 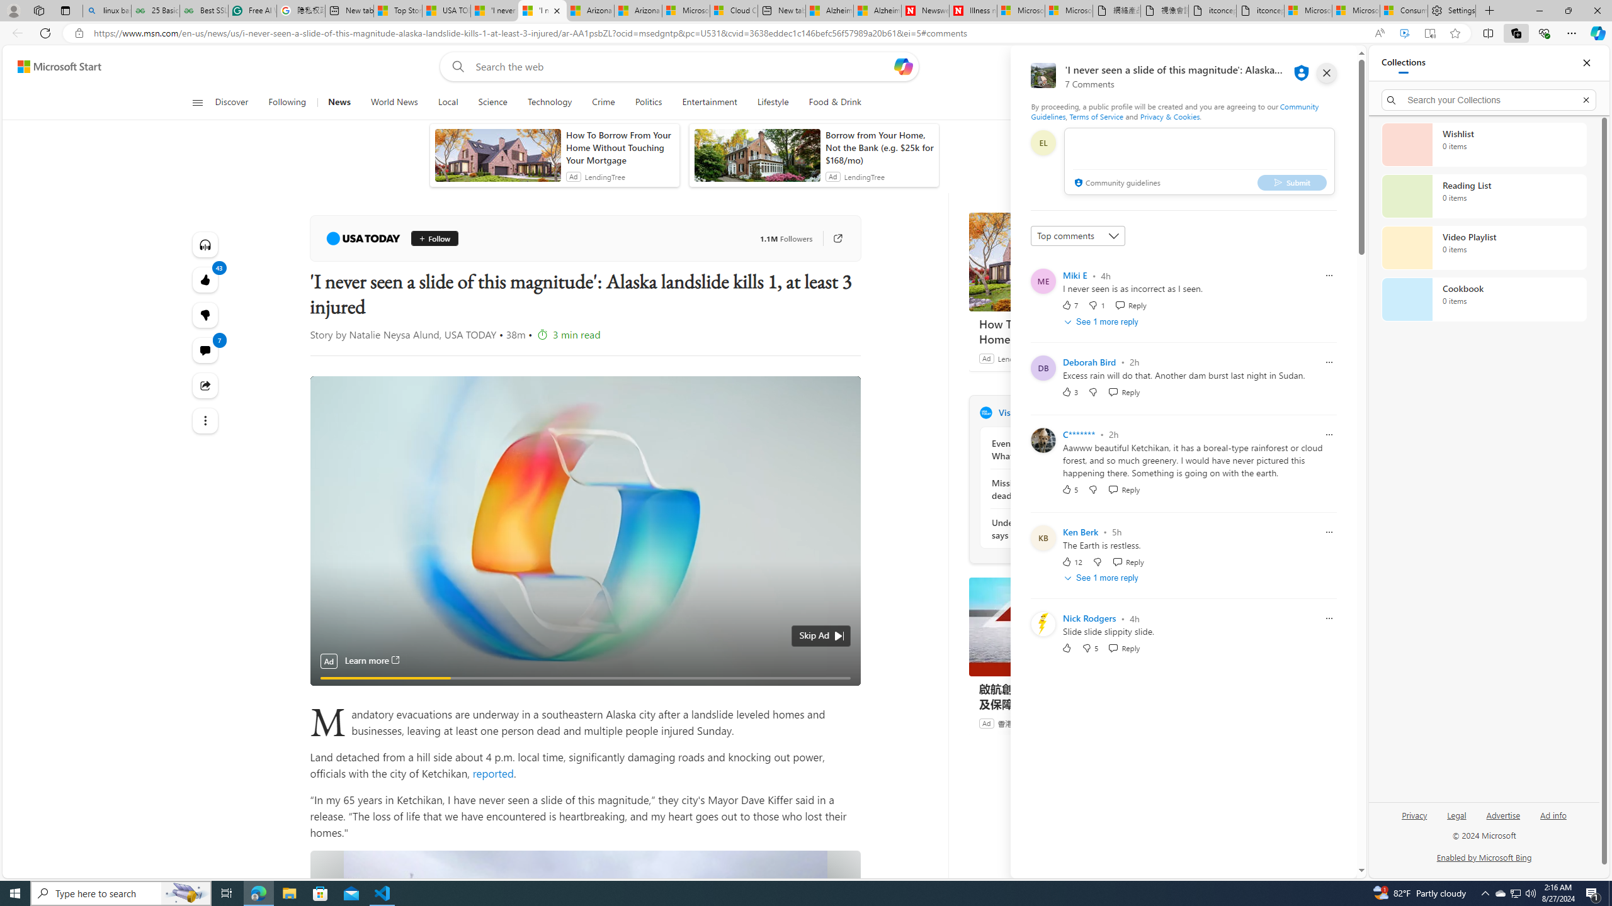 What do you see at coordinates (1066, 648) in the screenshot?
I see `Like` at bounding box center [1066, 648].